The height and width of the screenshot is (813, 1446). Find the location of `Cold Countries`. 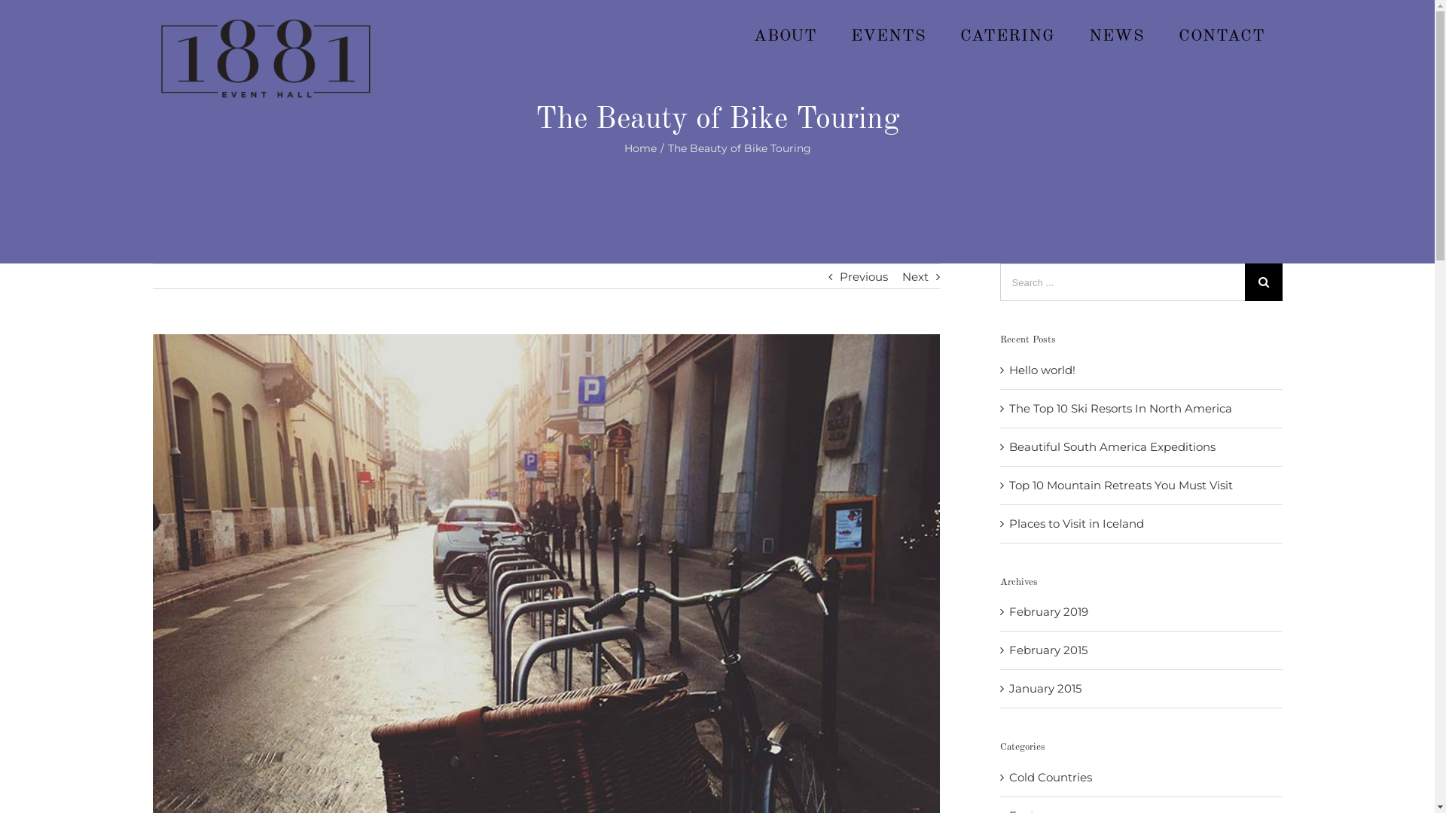

Cold Countries is located at coordinates (1142, 777).